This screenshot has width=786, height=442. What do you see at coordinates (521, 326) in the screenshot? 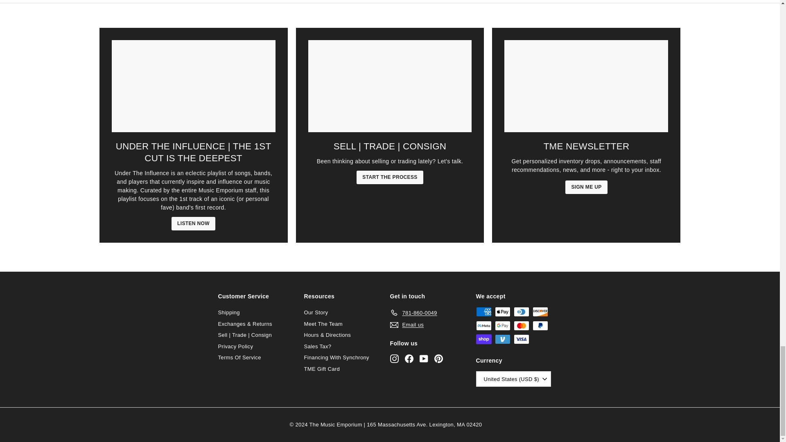
I see `Mastercard` at bounding box center [521, 326].